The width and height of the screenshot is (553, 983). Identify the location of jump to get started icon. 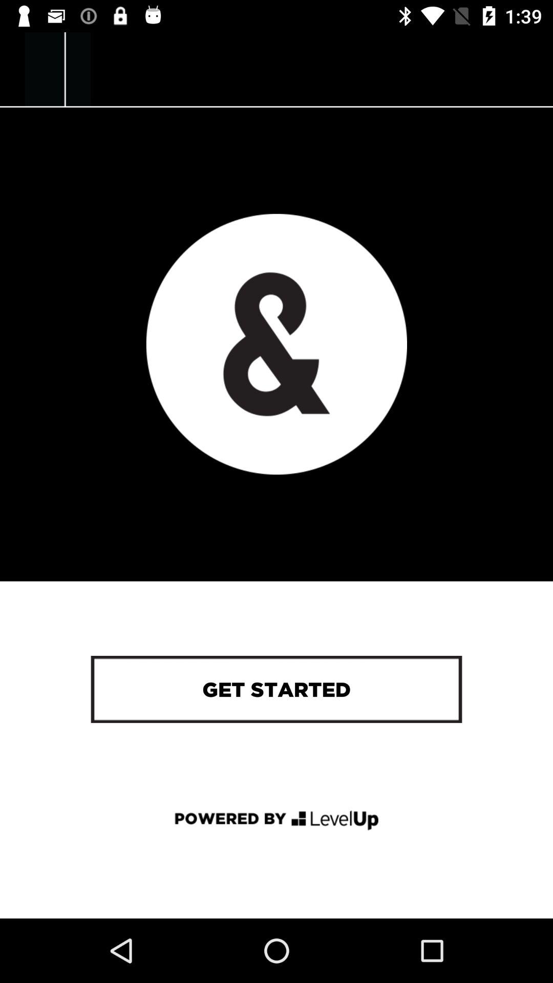
(276, 689).